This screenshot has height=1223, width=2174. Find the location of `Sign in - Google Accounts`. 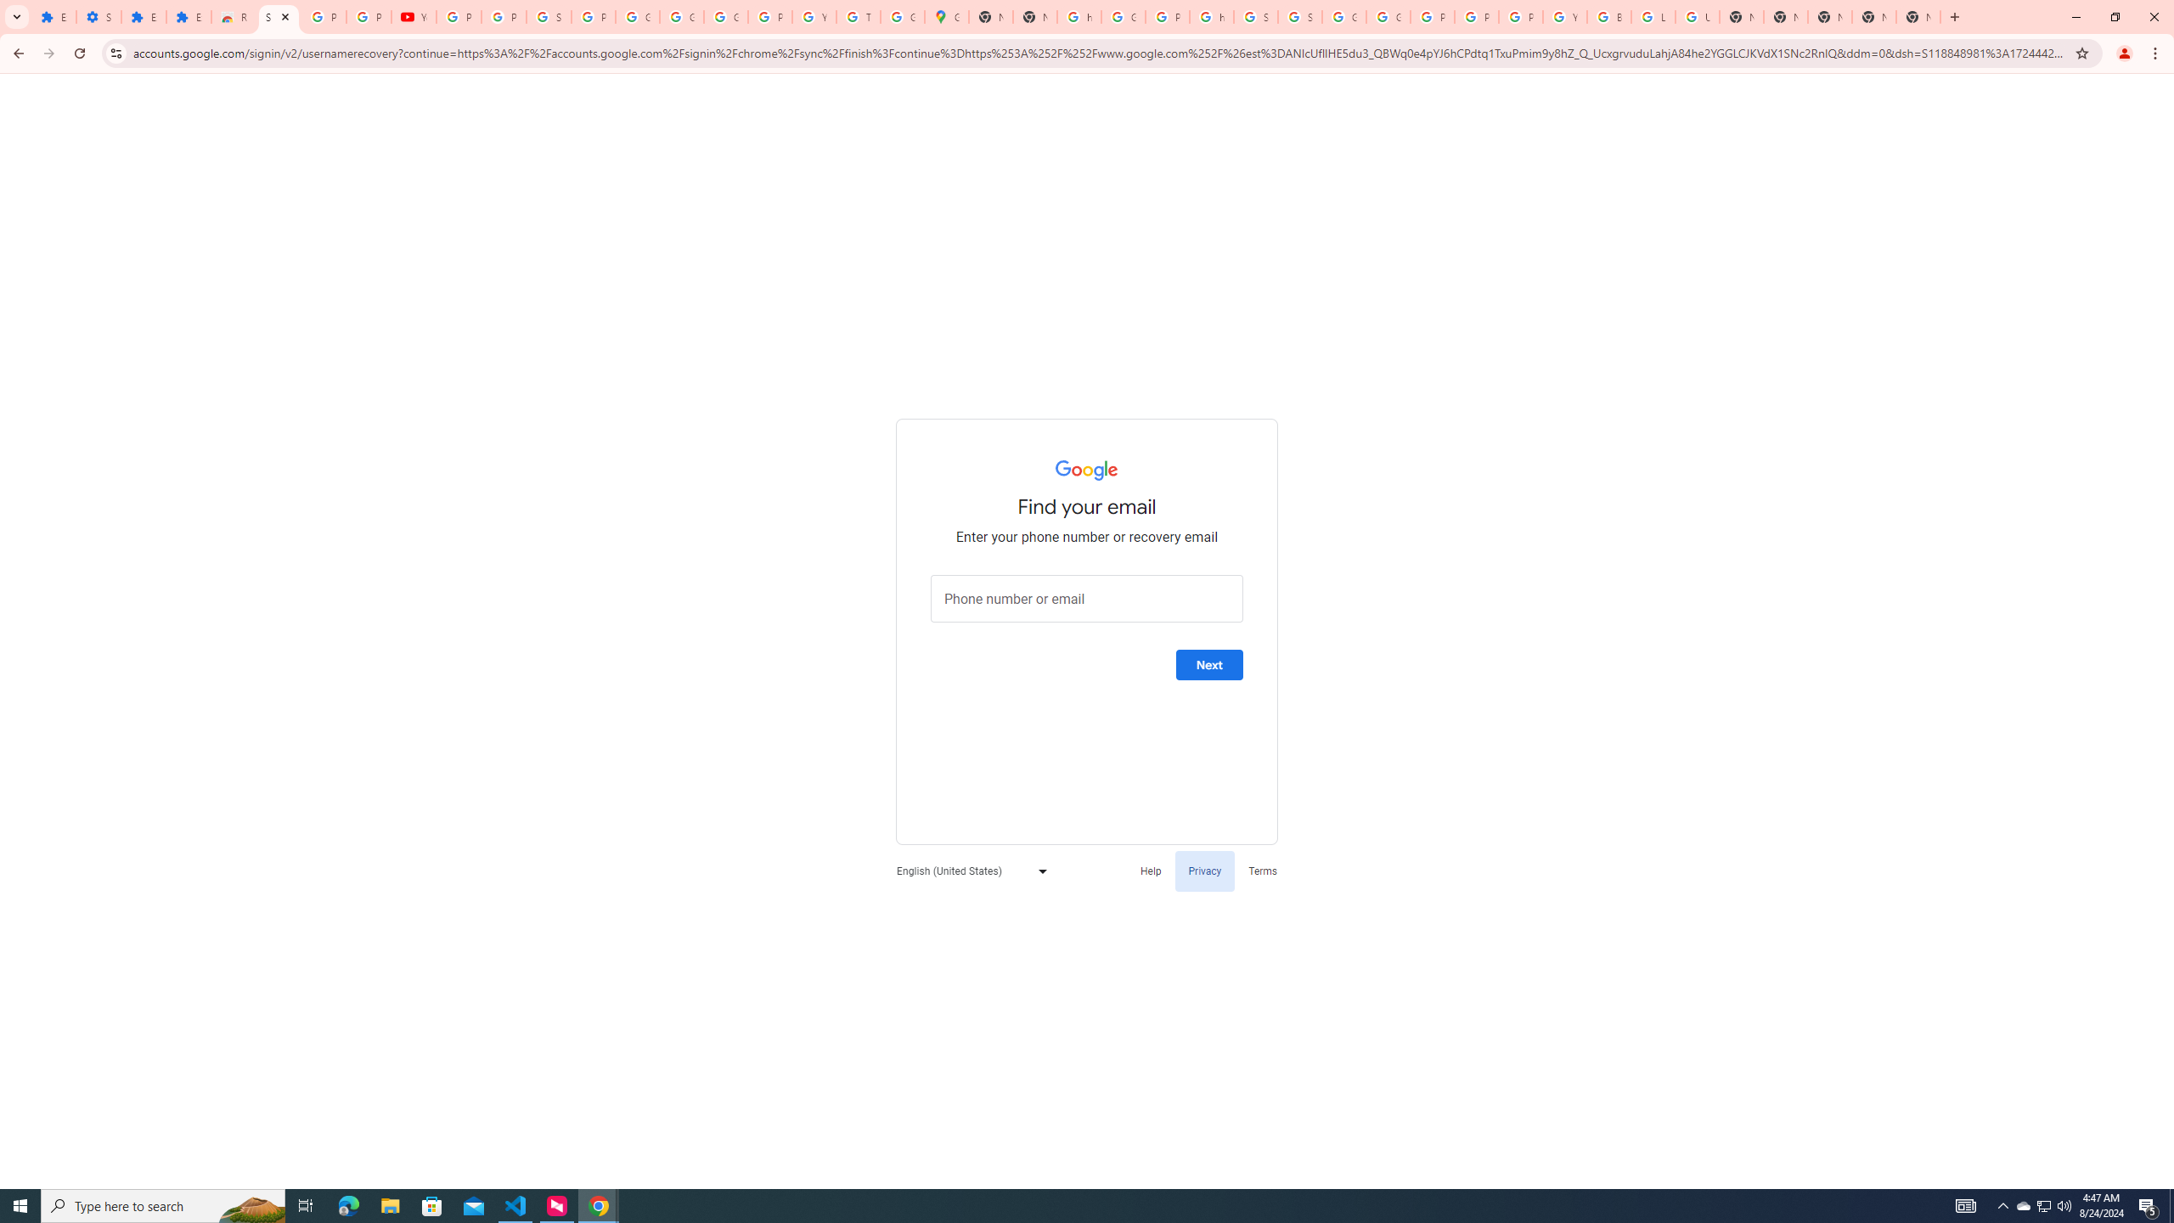

Sign in - Google Accounts is located at coordinates (278, 17).